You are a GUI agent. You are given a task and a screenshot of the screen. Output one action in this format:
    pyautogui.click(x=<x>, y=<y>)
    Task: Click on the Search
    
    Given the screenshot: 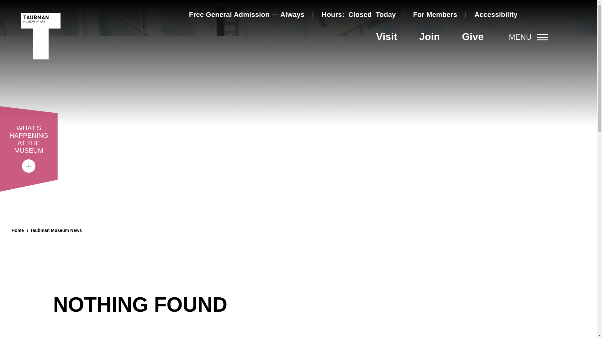 What is the action you would take?
    pyautogui.click(x=543, y=14)
    